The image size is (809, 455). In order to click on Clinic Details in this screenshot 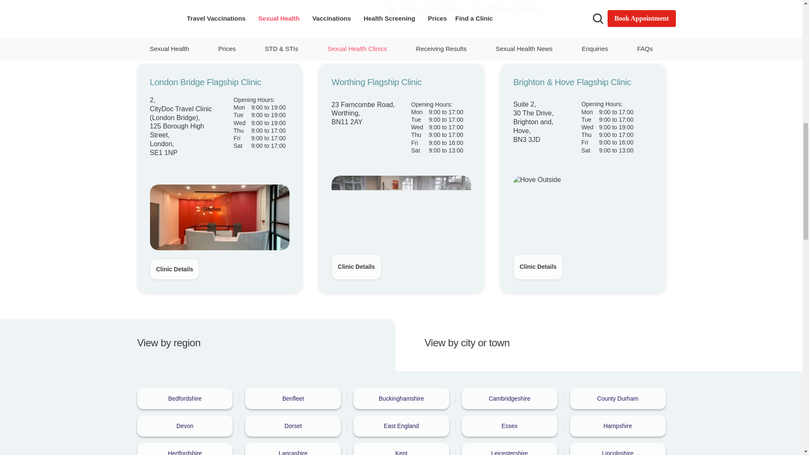, I will do `click(356, 267)`.